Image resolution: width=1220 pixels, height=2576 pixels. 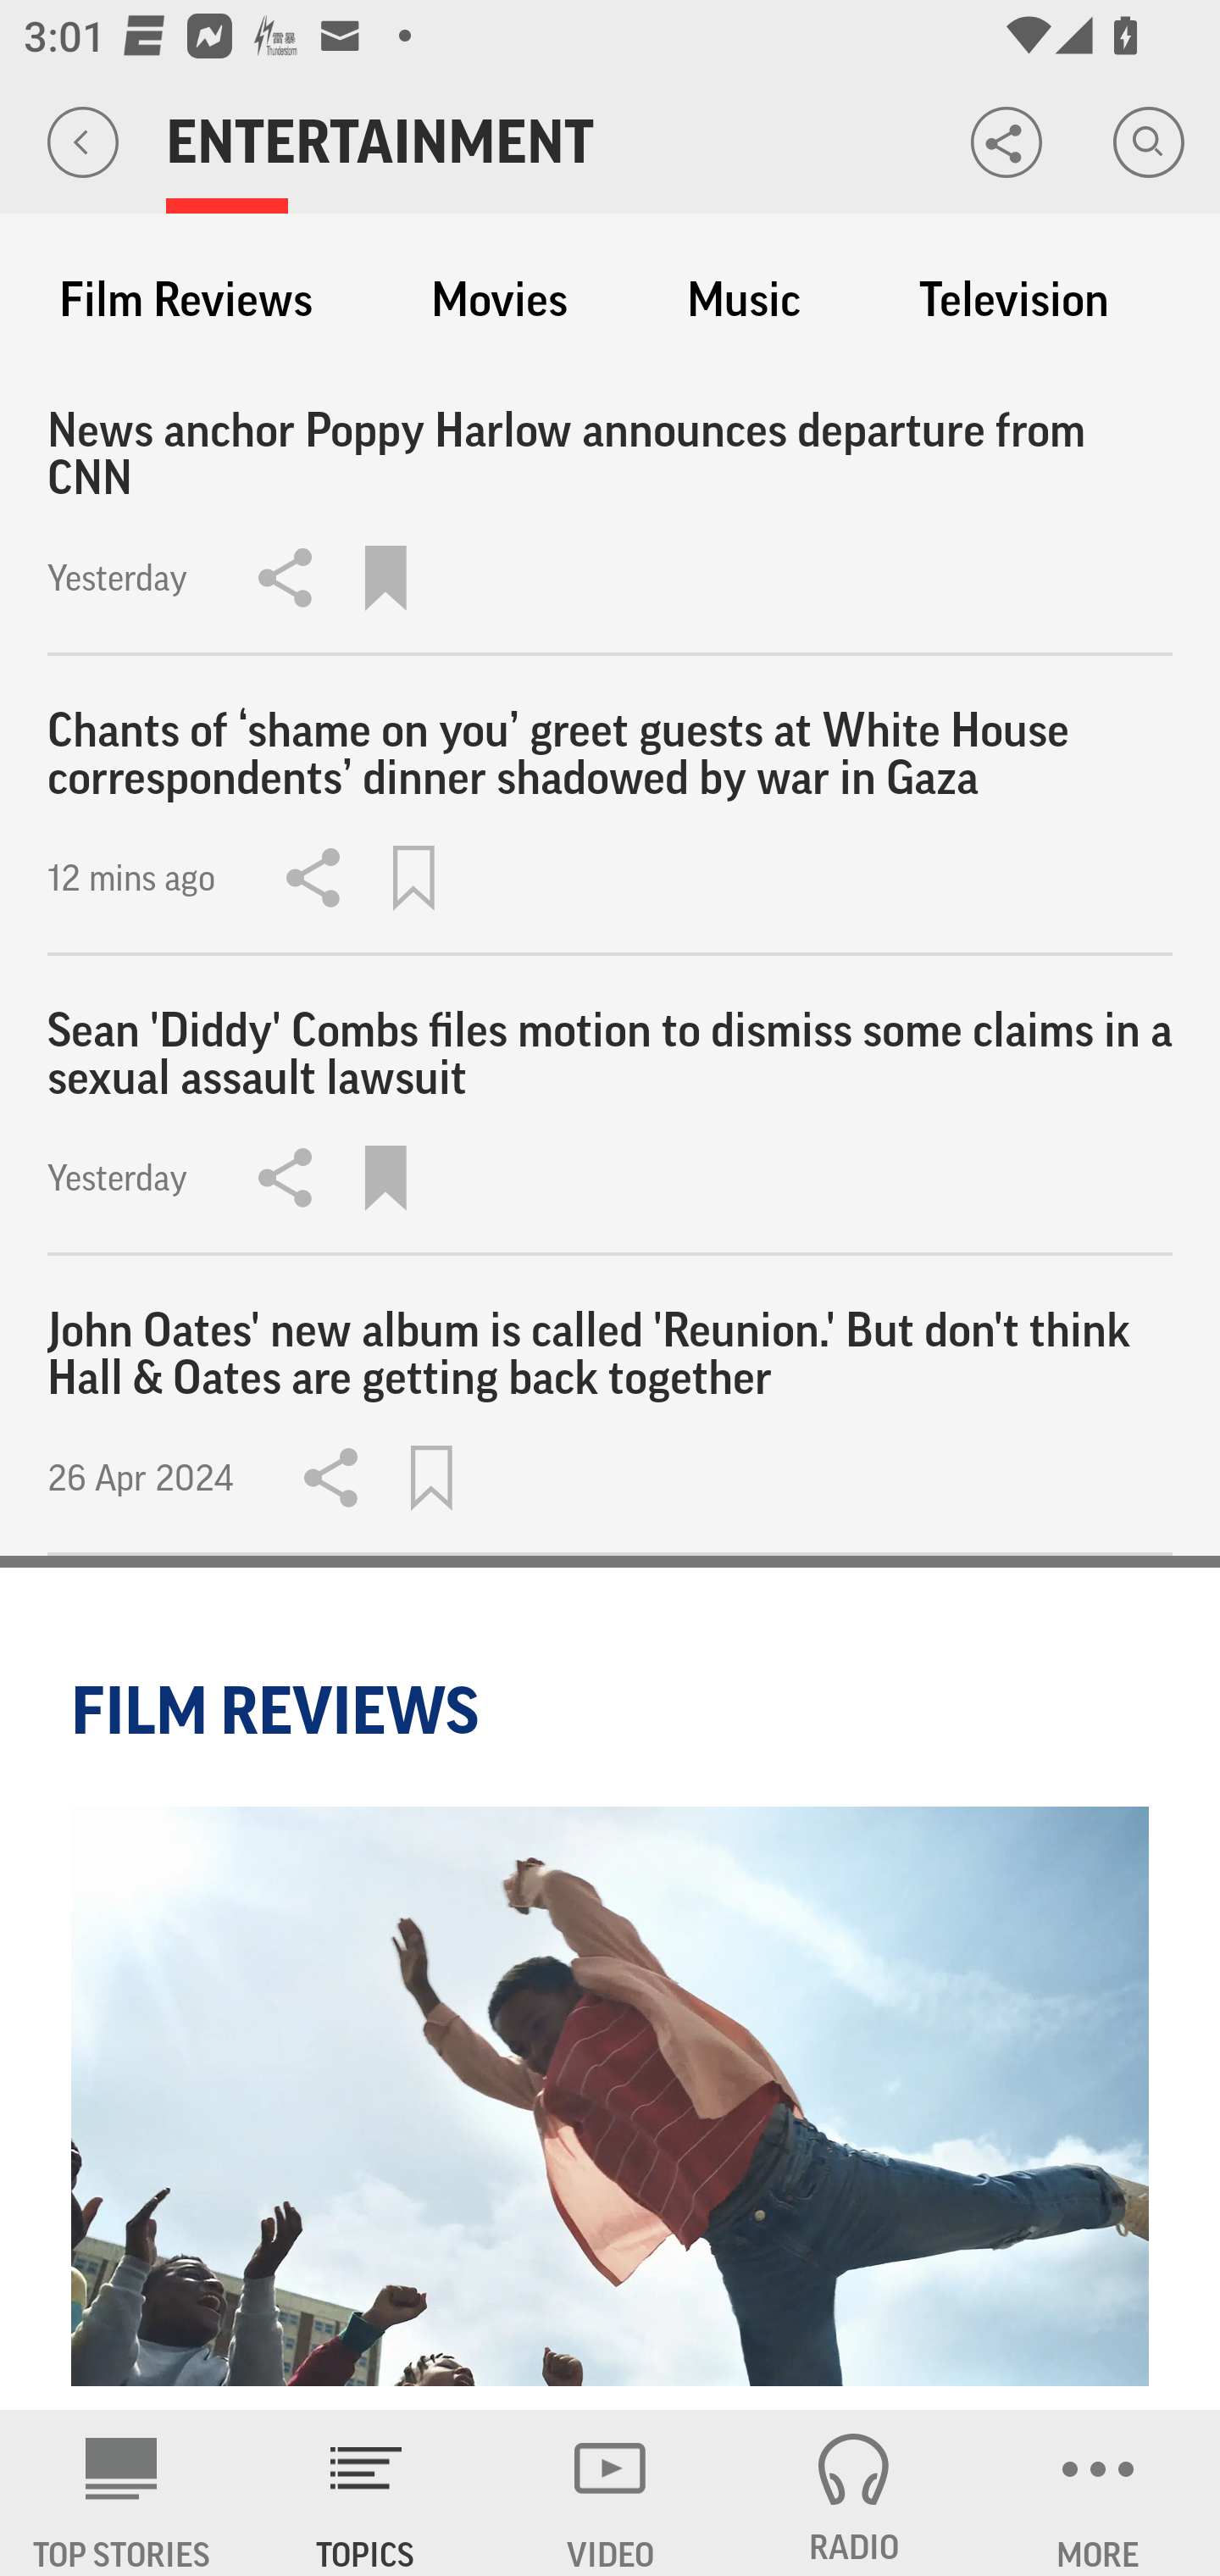 I want to click on Television, so click(x=1013, y=300).